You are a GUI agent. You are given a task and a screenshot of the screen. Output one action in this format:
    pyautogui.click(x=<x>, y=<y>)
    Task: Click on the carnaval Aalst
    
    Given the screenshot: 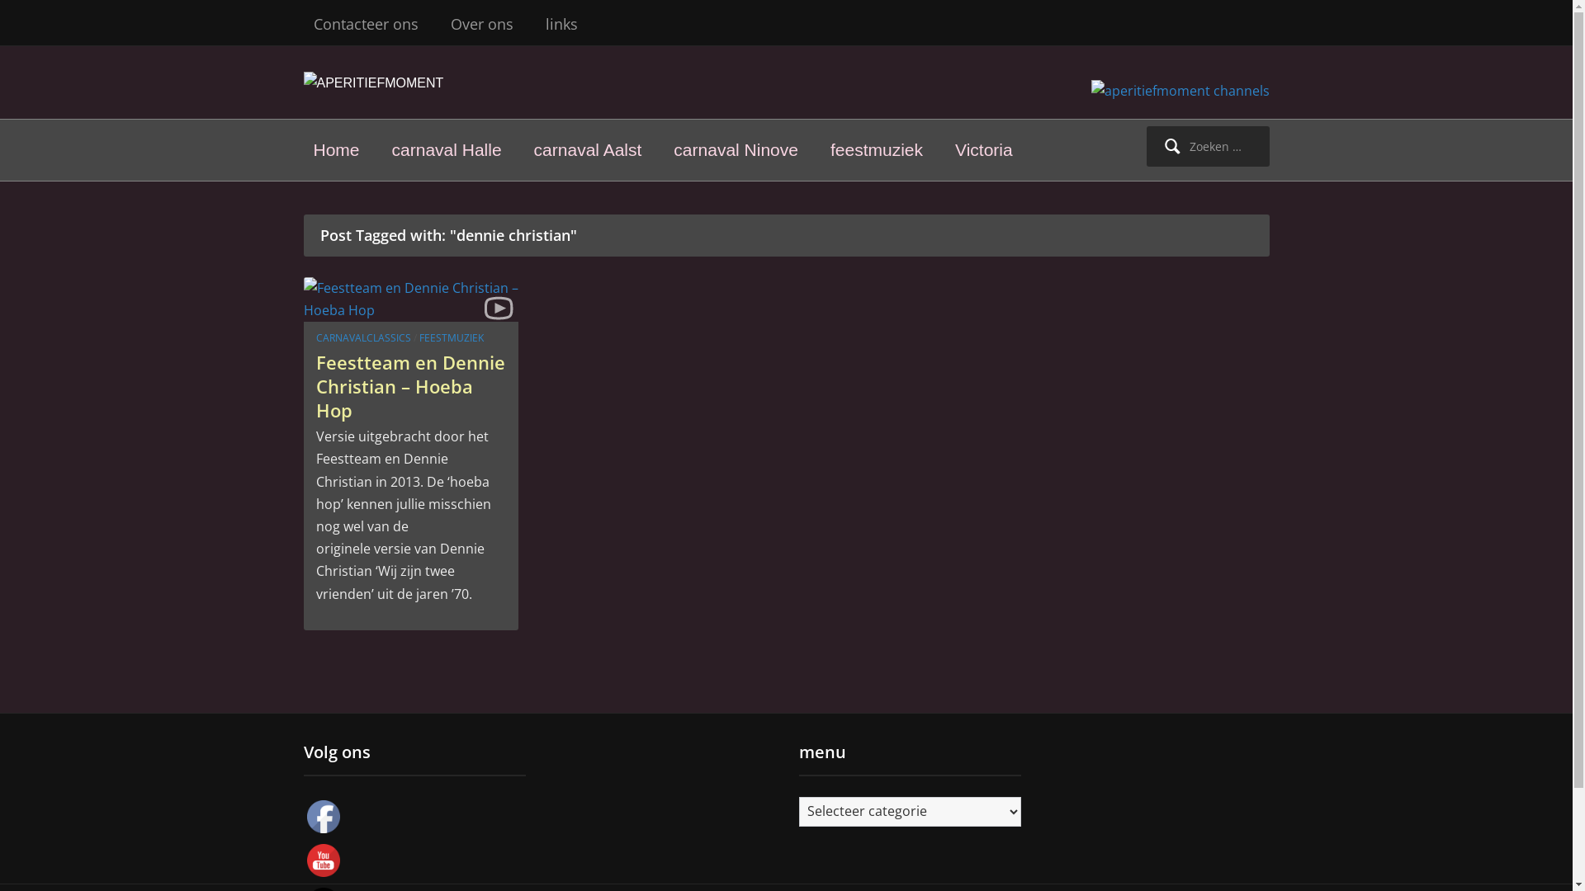 What is the action you would take?
    pyautogui.click(x=588, y=150)
    